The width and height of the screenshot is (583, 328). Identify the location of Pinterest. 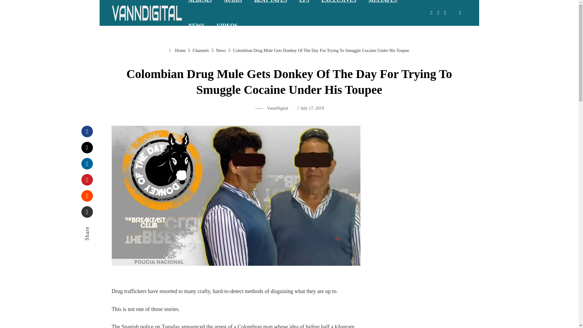
(87, 180).